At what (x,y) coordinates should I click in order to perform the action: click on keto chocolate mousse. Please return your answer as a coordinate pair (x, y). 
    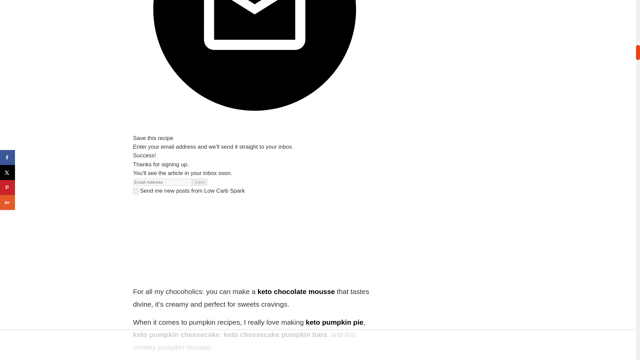
    Looking at the image, I should click on (296, 291).